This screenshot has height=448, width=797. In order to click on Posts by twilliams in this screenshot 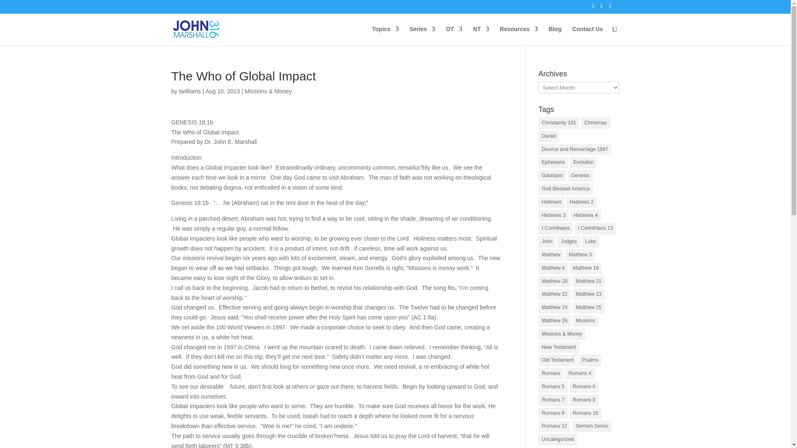, I will do `click(189, 91)`.